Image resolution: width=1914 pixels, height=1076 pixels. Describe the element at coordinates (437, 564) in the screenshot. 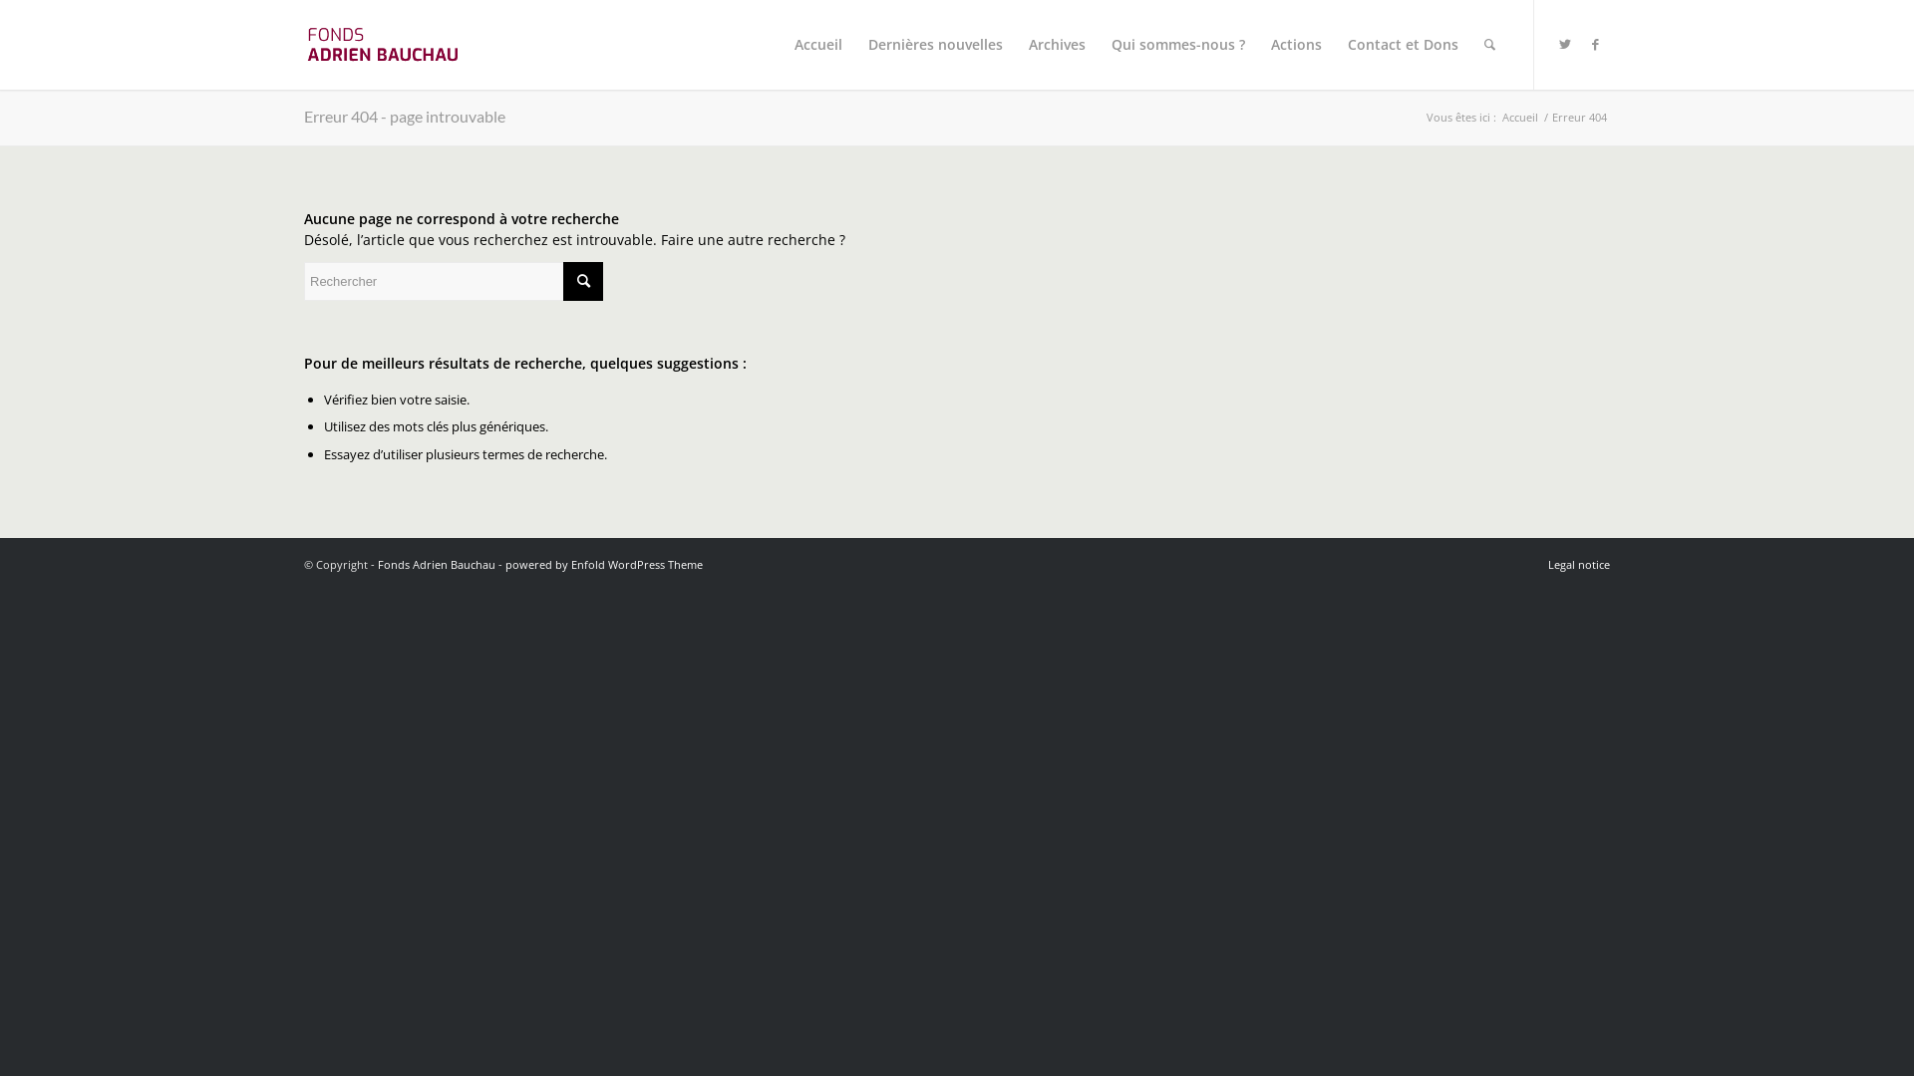

I see `Fonds Adrien Bauchau` at that location.